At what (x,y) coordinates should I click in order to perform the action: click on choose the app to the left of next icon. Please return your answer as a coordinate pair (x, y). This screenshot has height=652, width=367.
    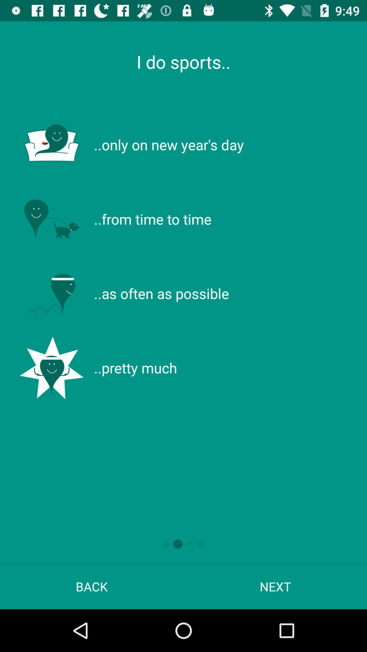
    Looking at the image, I should click on (92, 586).